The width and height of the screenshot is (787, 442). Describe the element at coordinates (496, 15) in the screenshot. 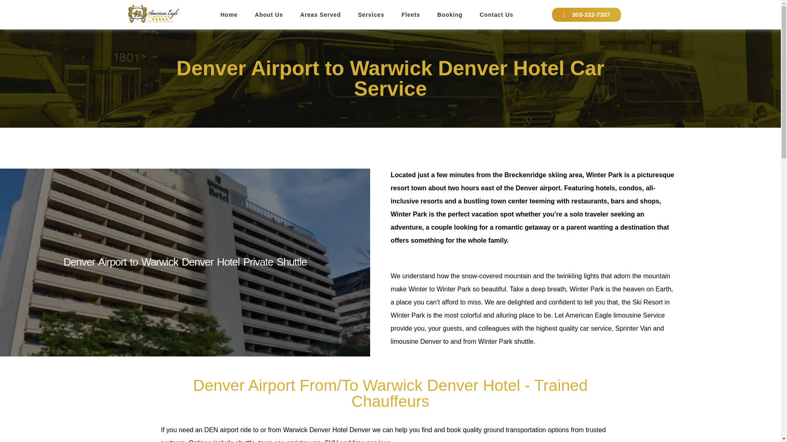

I see `Contact Us` at that location.